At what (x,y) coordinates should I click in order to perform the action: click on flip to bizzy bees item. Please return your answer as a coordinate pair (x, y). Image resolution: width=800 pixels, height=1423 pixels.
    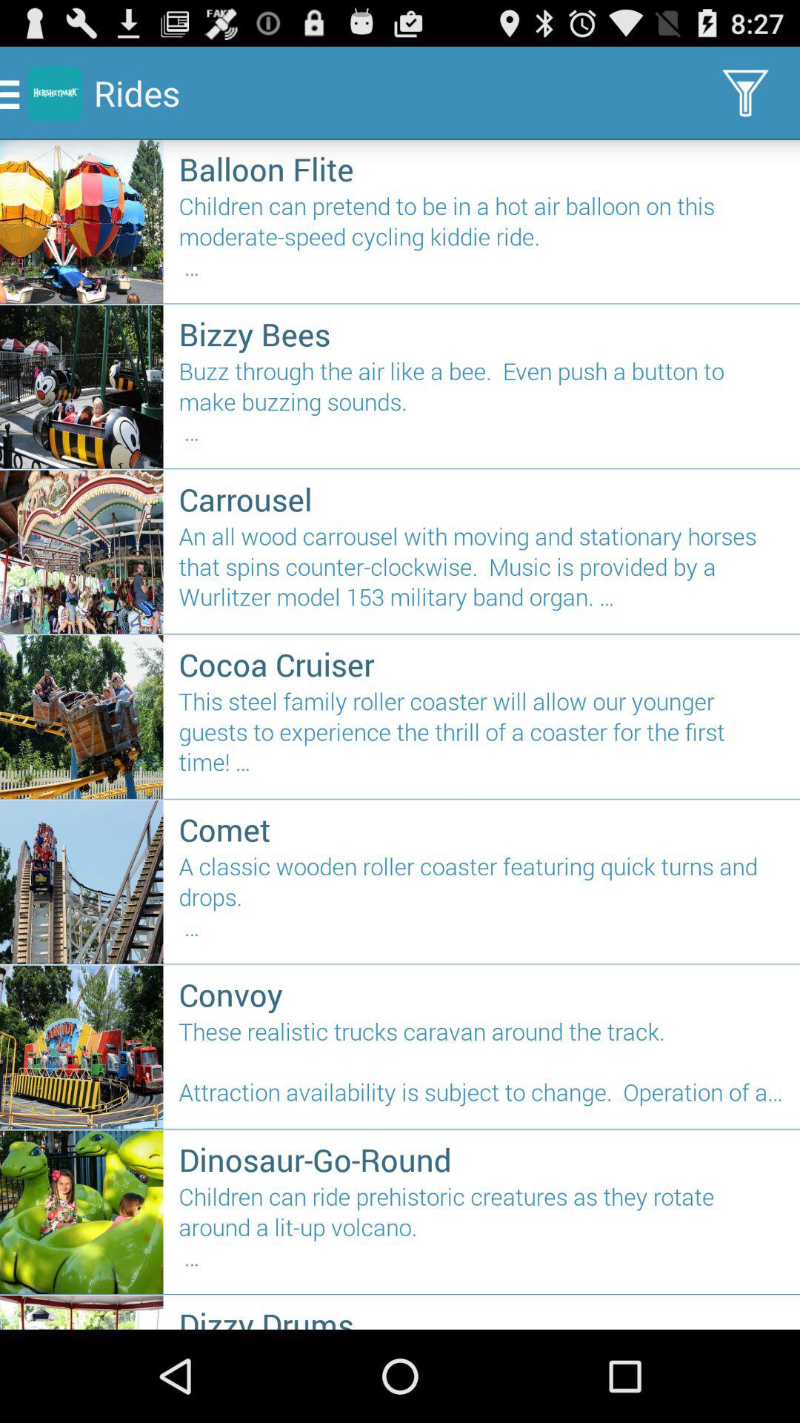
    Looking at the image, I should click on (481, 334).